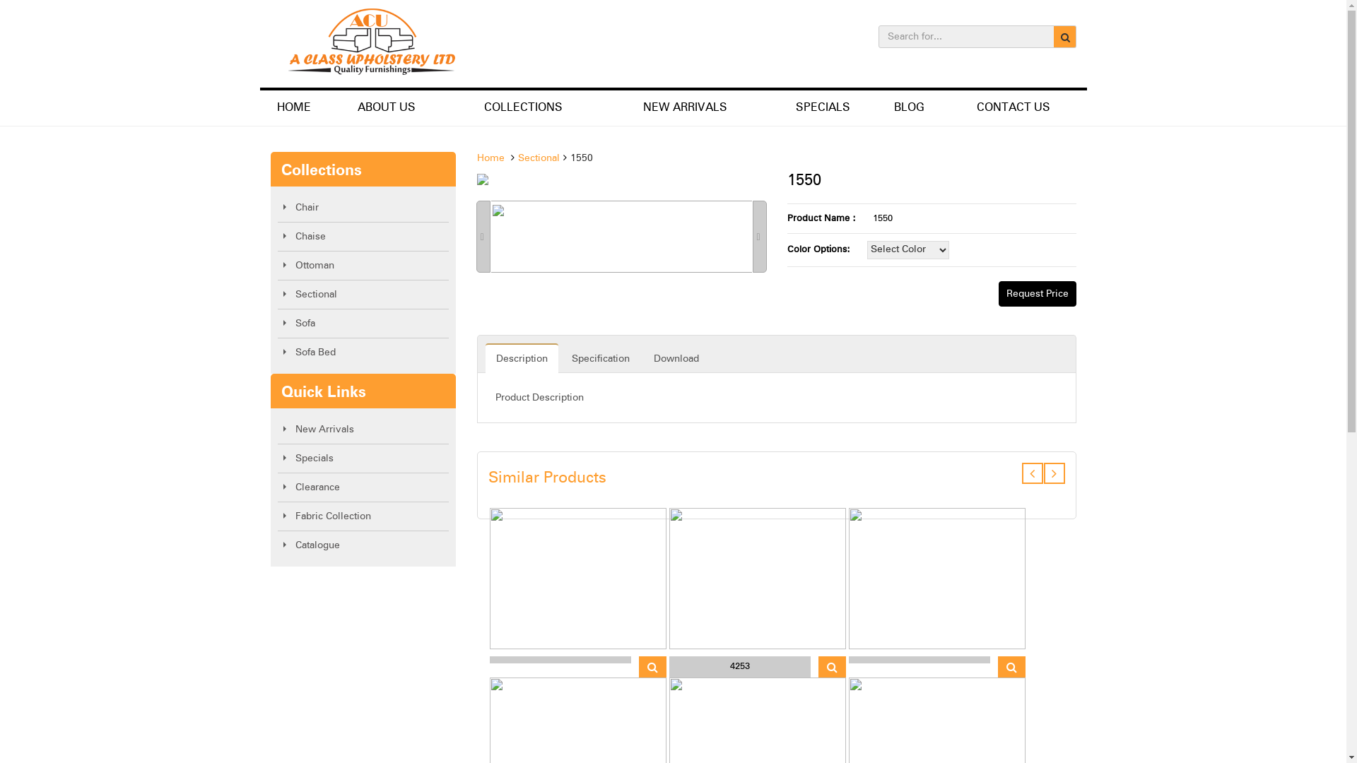 The width and height of the screenshot is (1357, 763). Describe the element at coordinates (363, 295) in the screenshot. I see `Sectional` at that location.